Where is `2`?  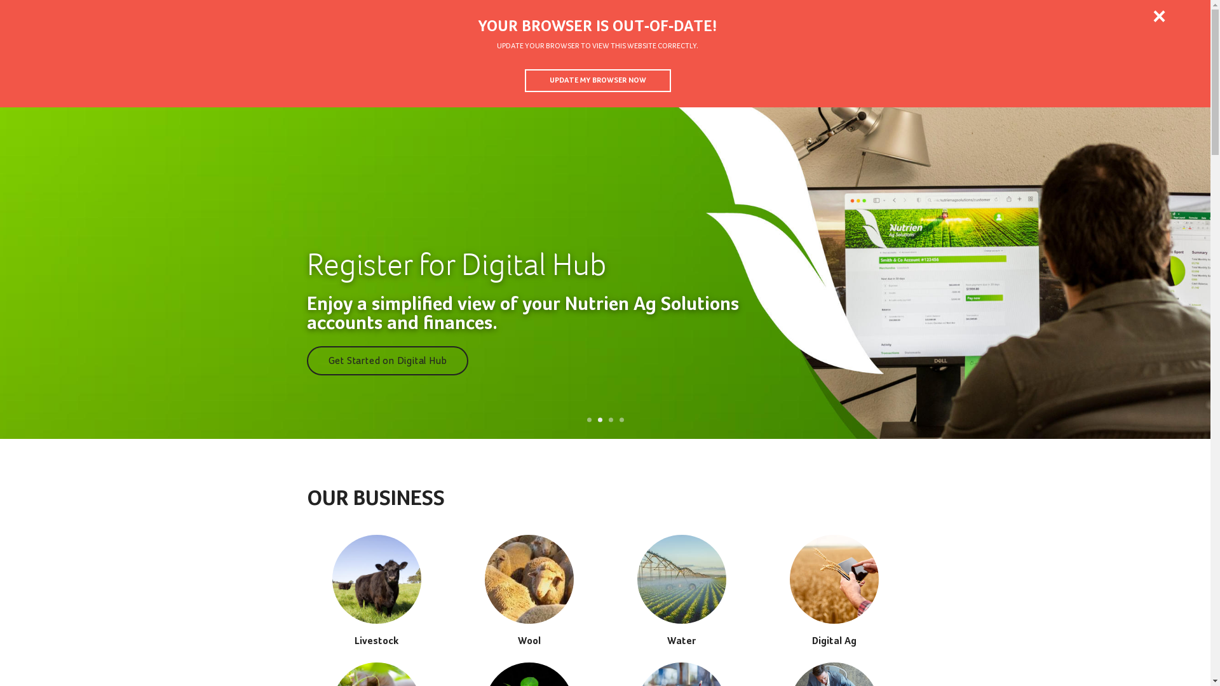 2 is located at coordinates (600, 420).